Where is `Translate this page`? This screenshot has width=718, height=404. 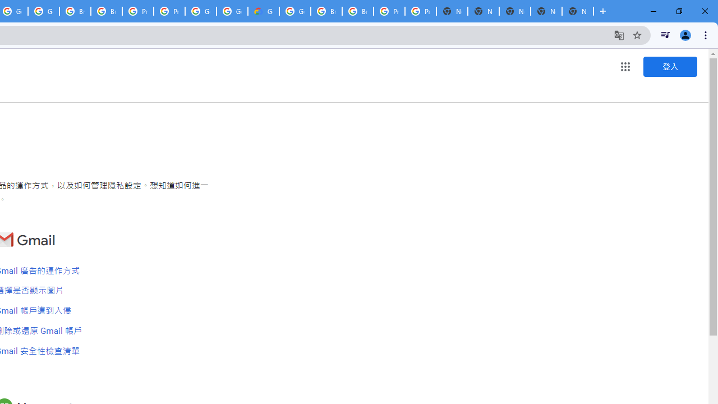 Translate this page is located at coordinates (619, 35).